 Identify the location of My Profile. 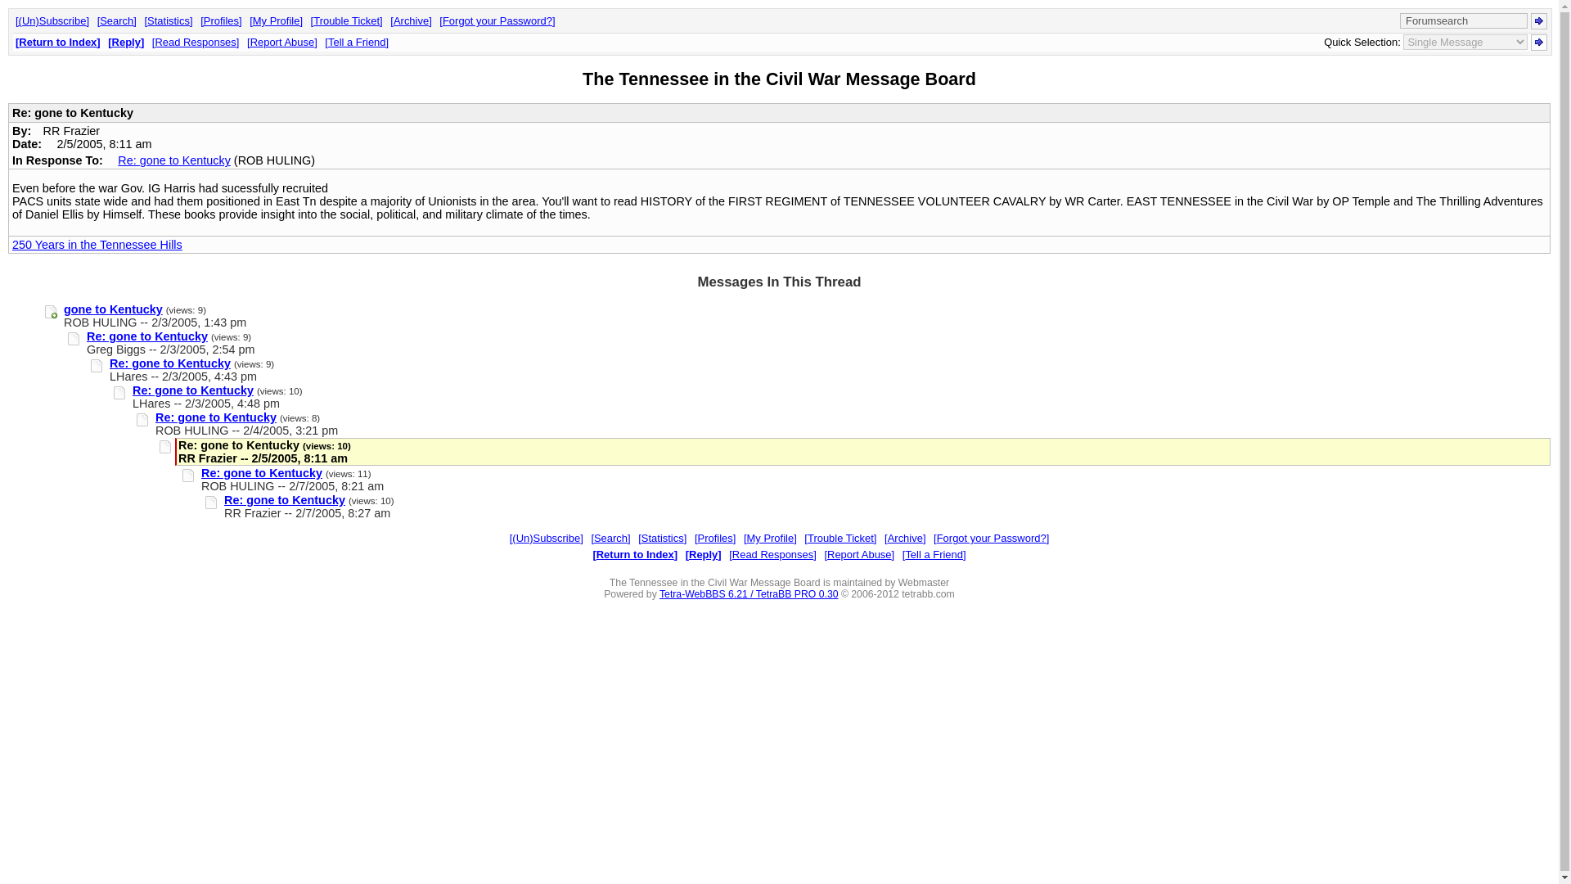
(769, 539).